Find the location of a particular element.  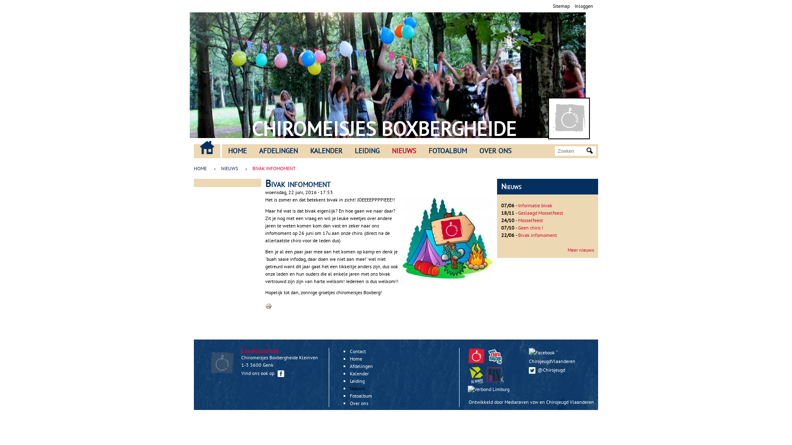

NIEUWS is located at coordinates (404, 151).